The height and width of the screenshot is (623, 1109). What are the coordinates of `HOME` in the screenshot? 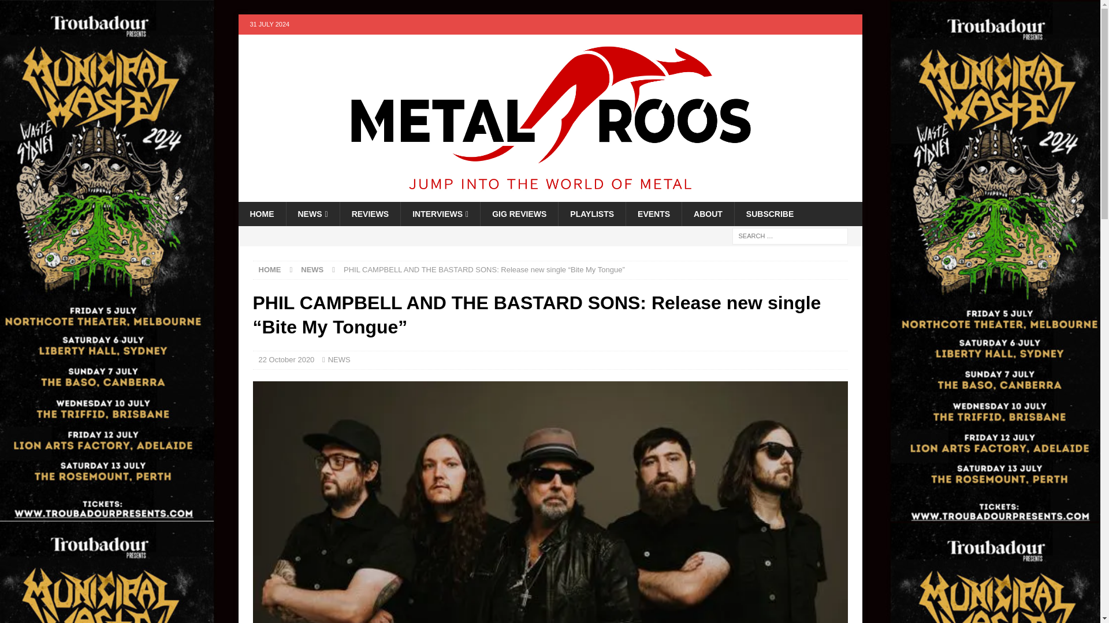 It's located at (261, 213).